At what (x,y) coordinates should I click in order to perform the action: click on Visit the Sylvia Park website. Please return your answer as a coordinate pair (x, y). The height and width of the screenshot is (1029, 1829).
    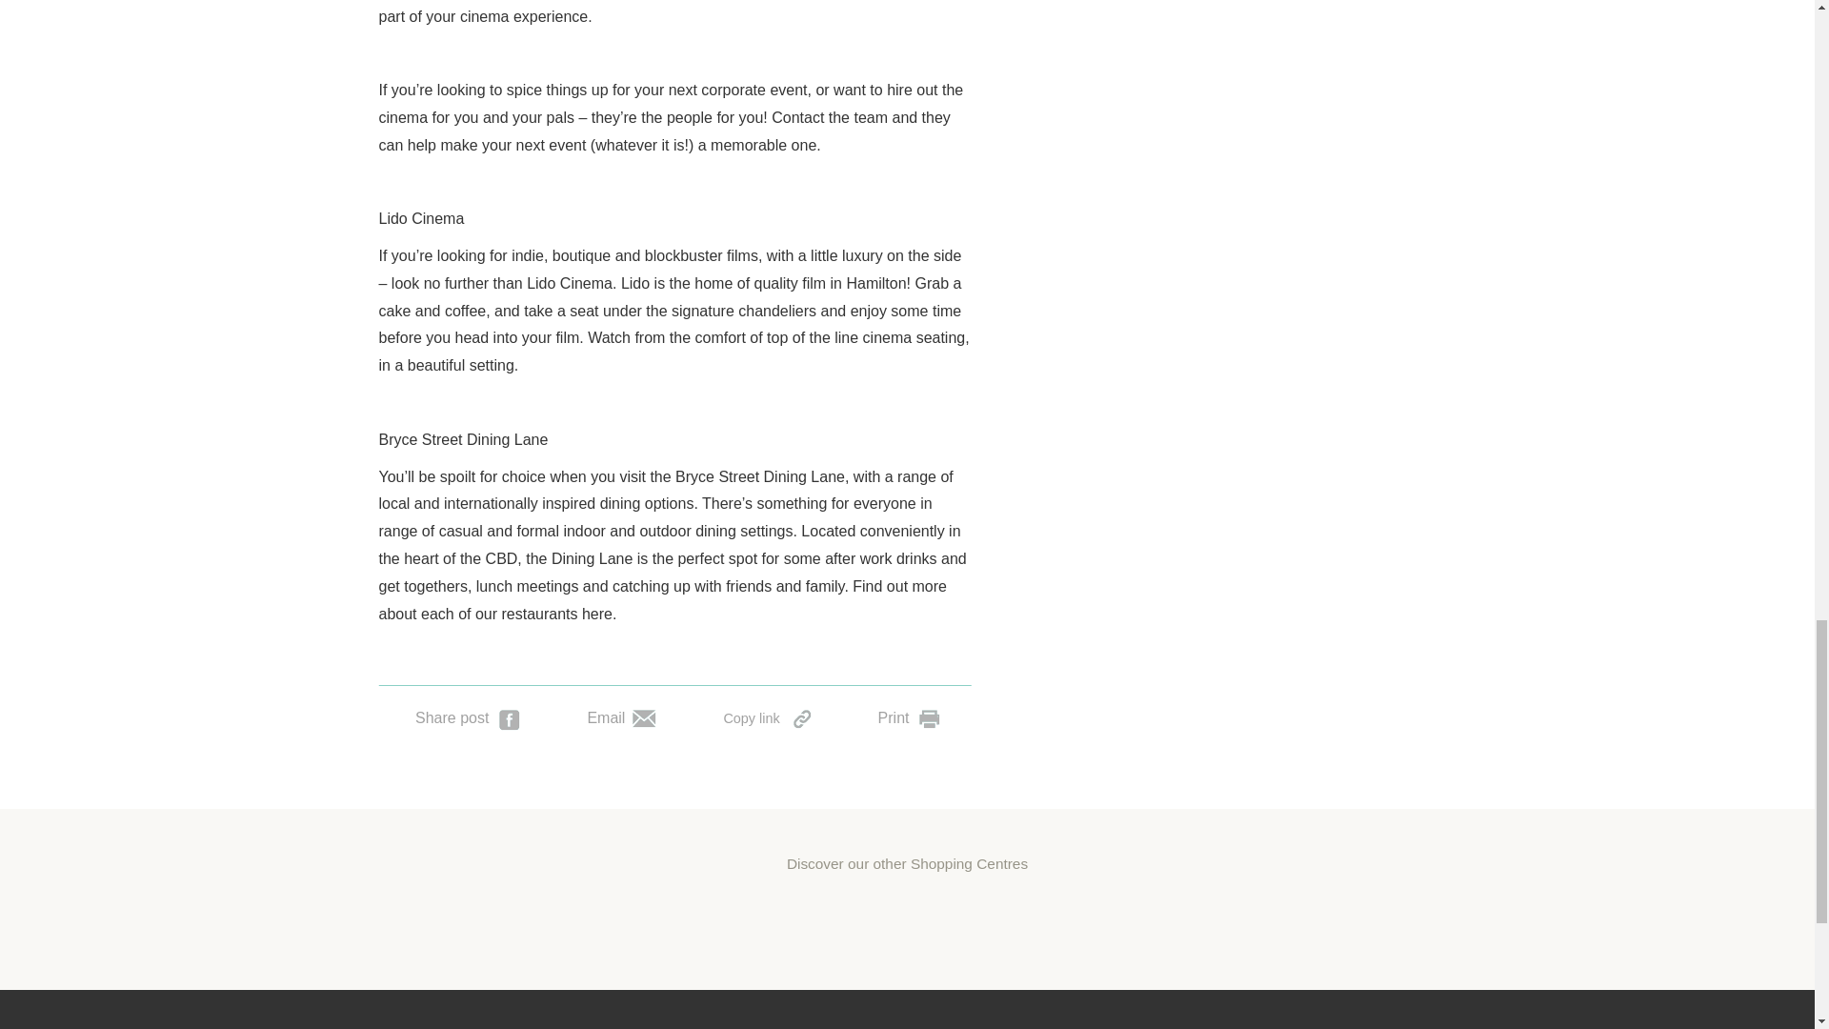
    Looking at the image, I should click on (617, 920).